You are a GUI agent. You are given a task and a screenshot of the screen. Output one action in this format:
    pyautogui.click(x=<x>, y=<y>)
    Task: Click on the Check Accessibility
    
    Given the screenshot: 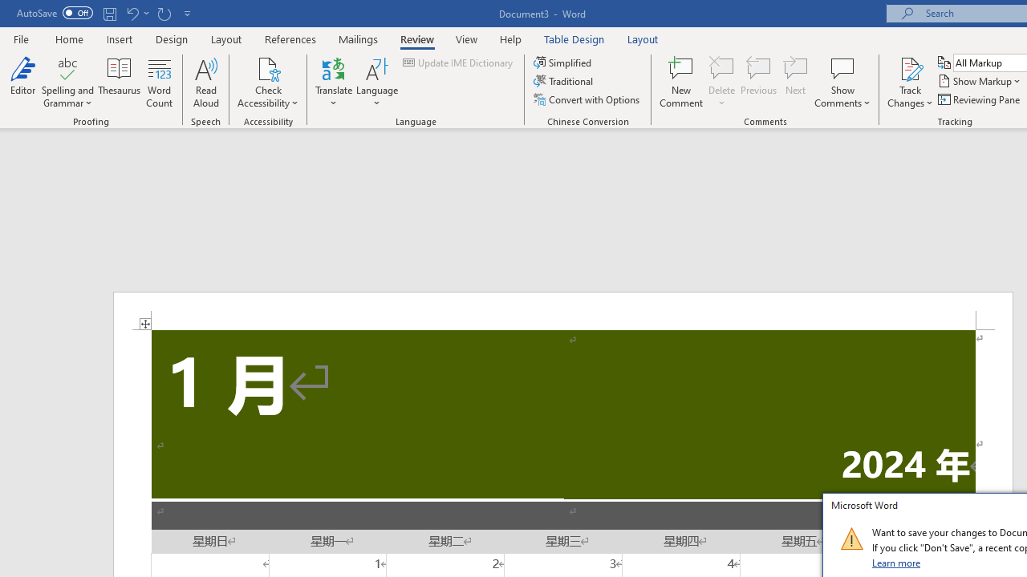 What is the action you would take?
    pyautogui.click(x=268, y=82)
    